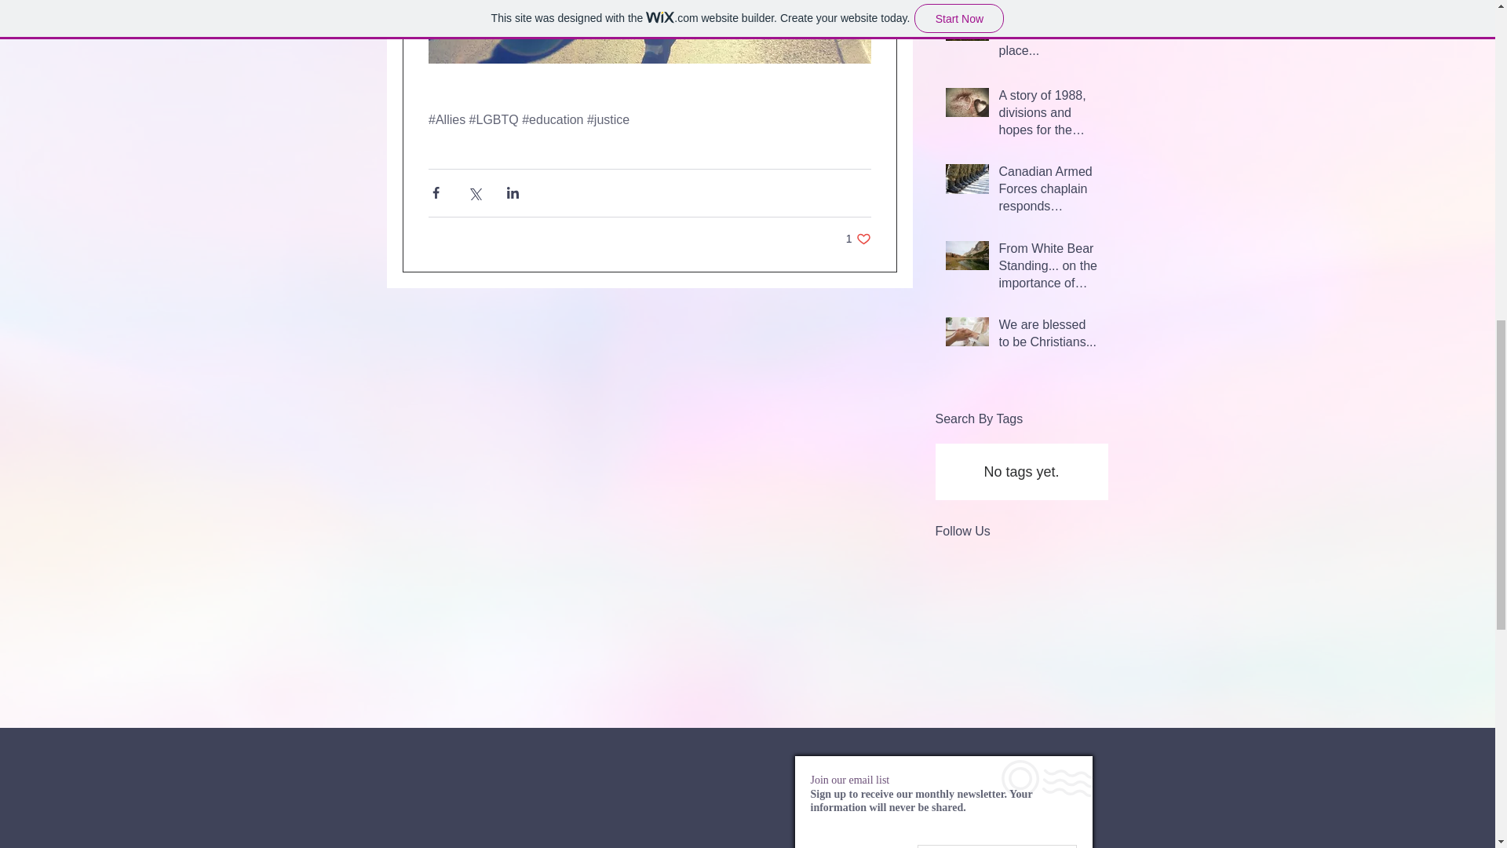 This screenshot has height=848, width=1507. Describe the element at coordinates (1048, 336) in the screenshot. I see `The church has been a safe place...` at that location.